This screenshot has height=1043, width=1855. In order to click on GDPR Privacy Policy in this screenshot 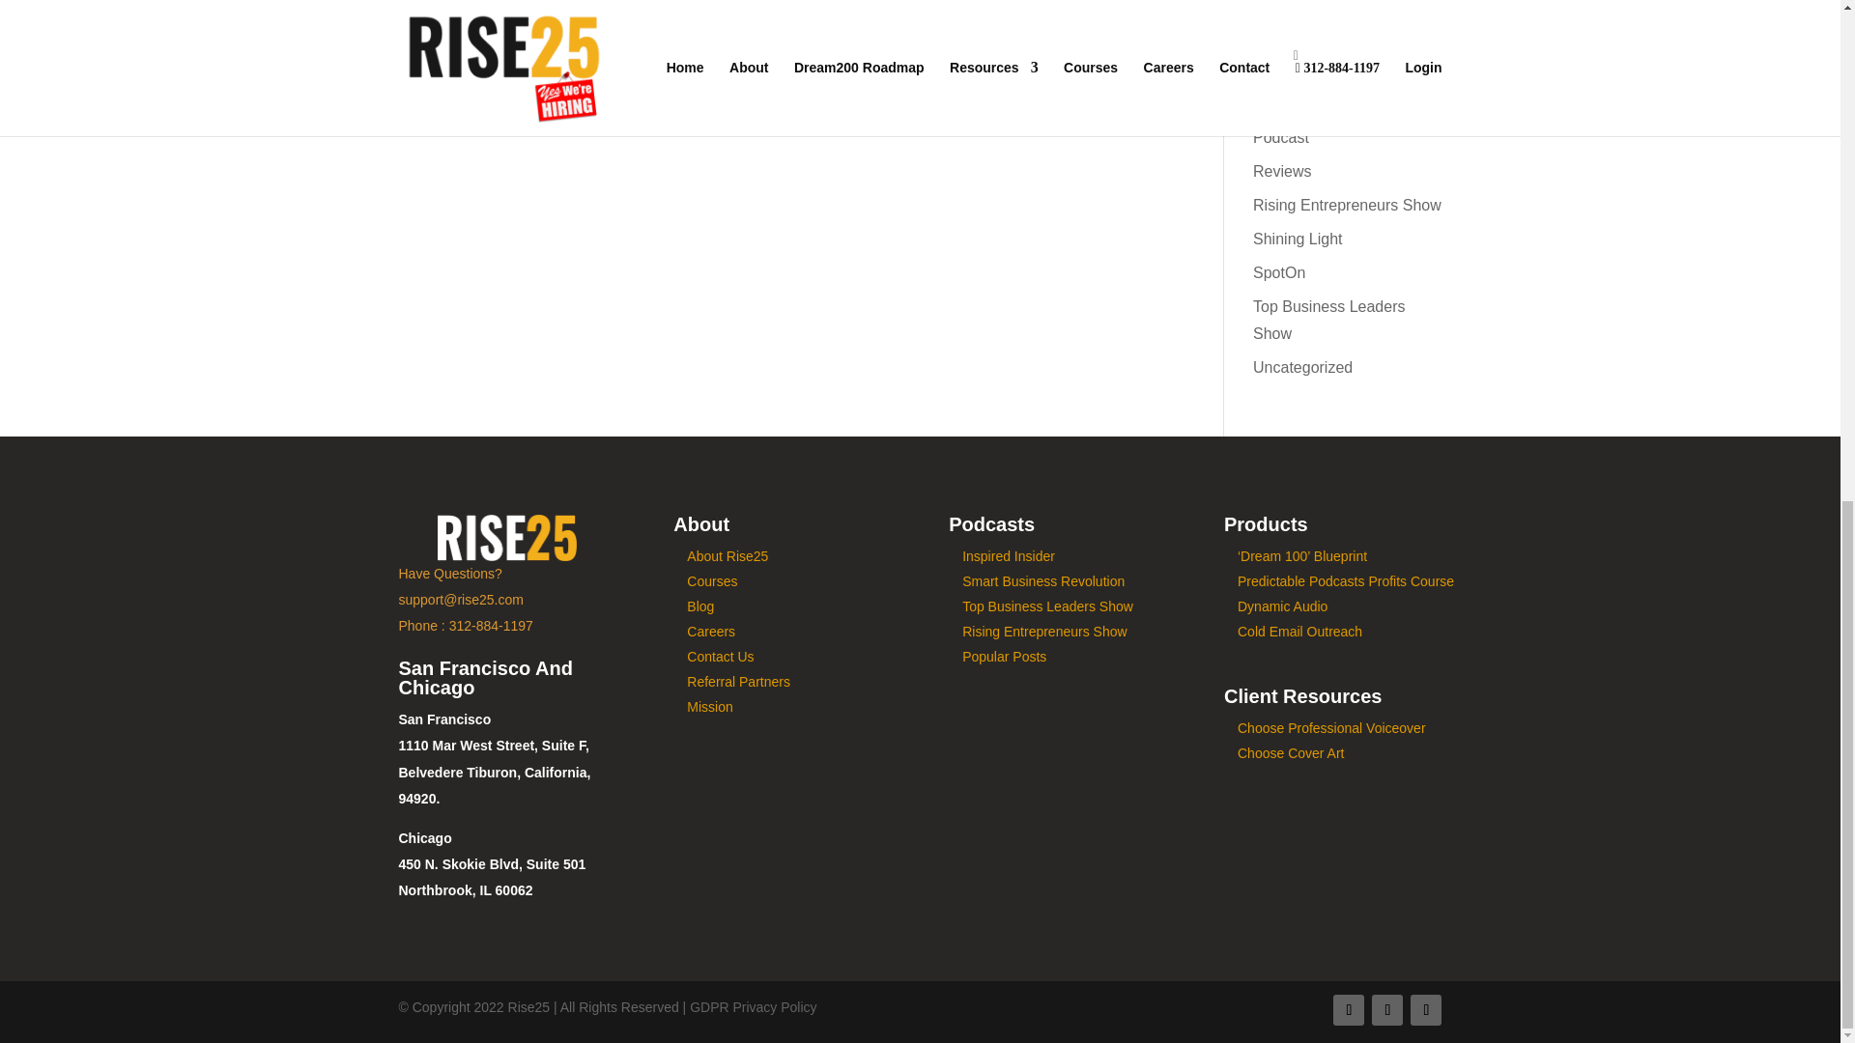, I will do `click(753, 1006)`.